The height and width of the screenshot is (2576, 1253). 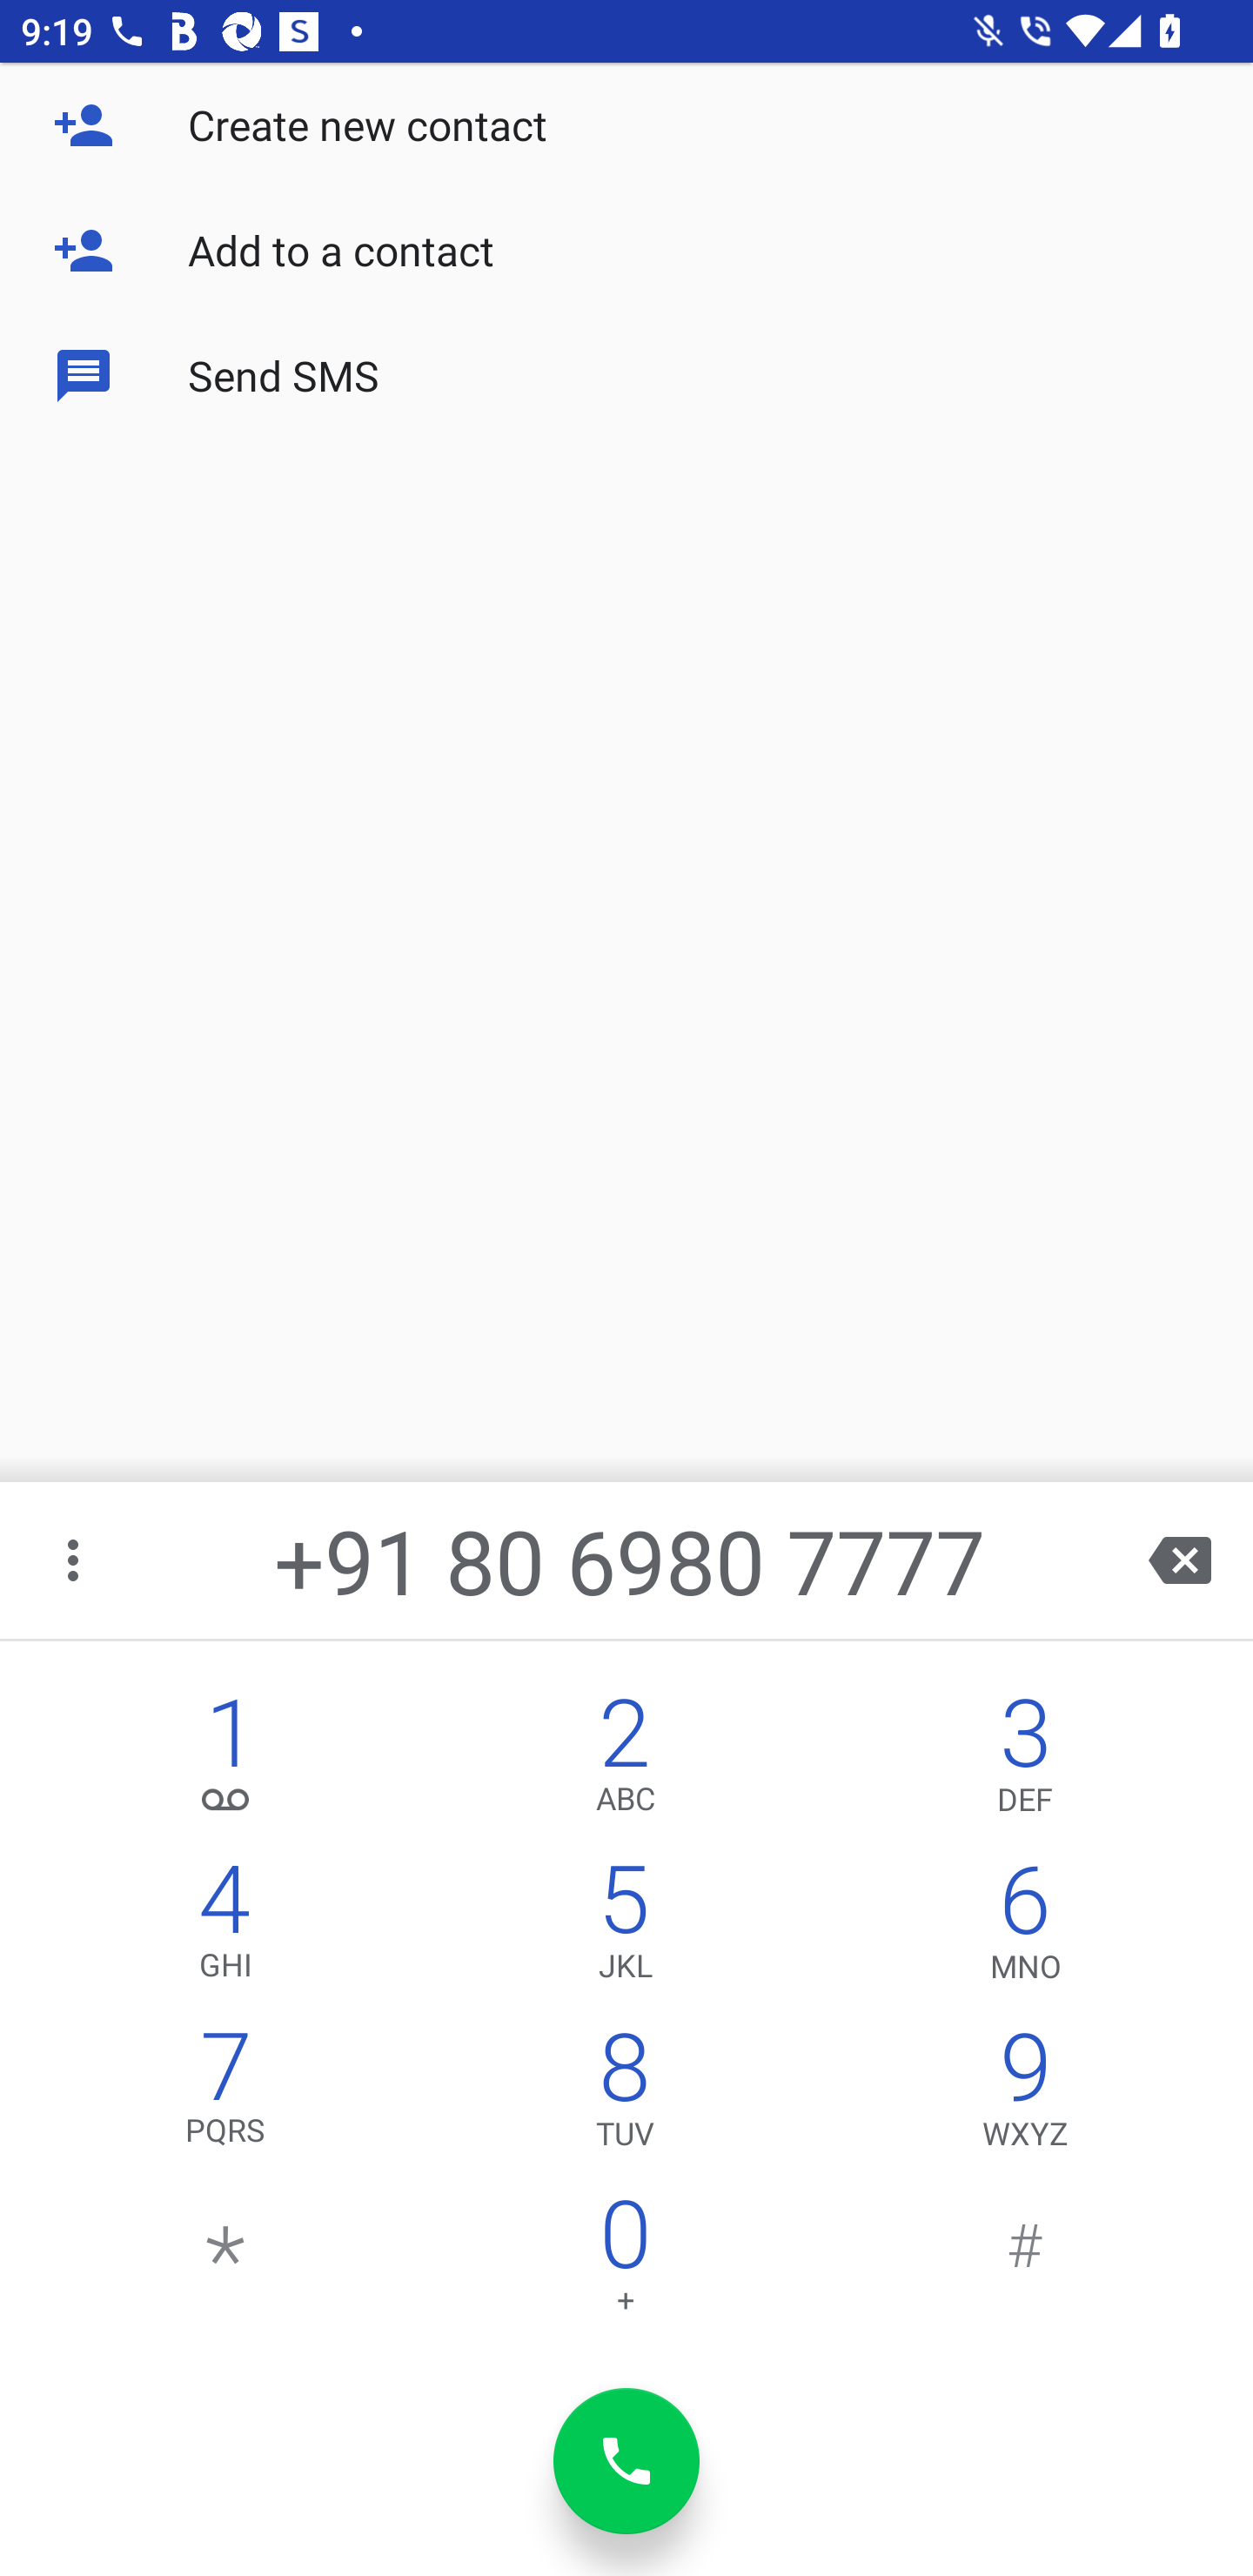 What do you see at coordinates (75, 1560) in the screenshot?
I see `More options` at bounding box center [75, 1560].